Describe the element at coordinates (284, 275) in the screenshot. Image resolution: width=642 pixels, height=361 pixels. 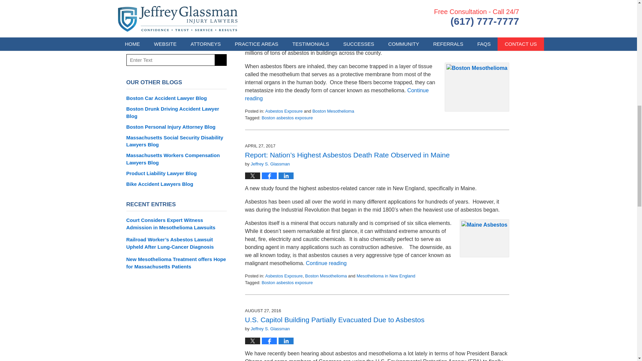
I see `View all posts in Asbestos Exposure` at that location.